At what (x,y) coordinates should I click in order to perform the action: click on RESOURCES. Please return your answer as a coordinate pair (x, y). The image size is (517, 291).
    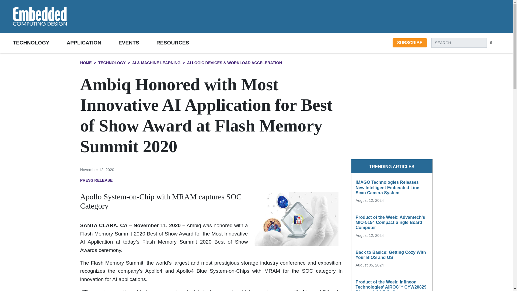
    Looking at the image, I should click on (181, 43).